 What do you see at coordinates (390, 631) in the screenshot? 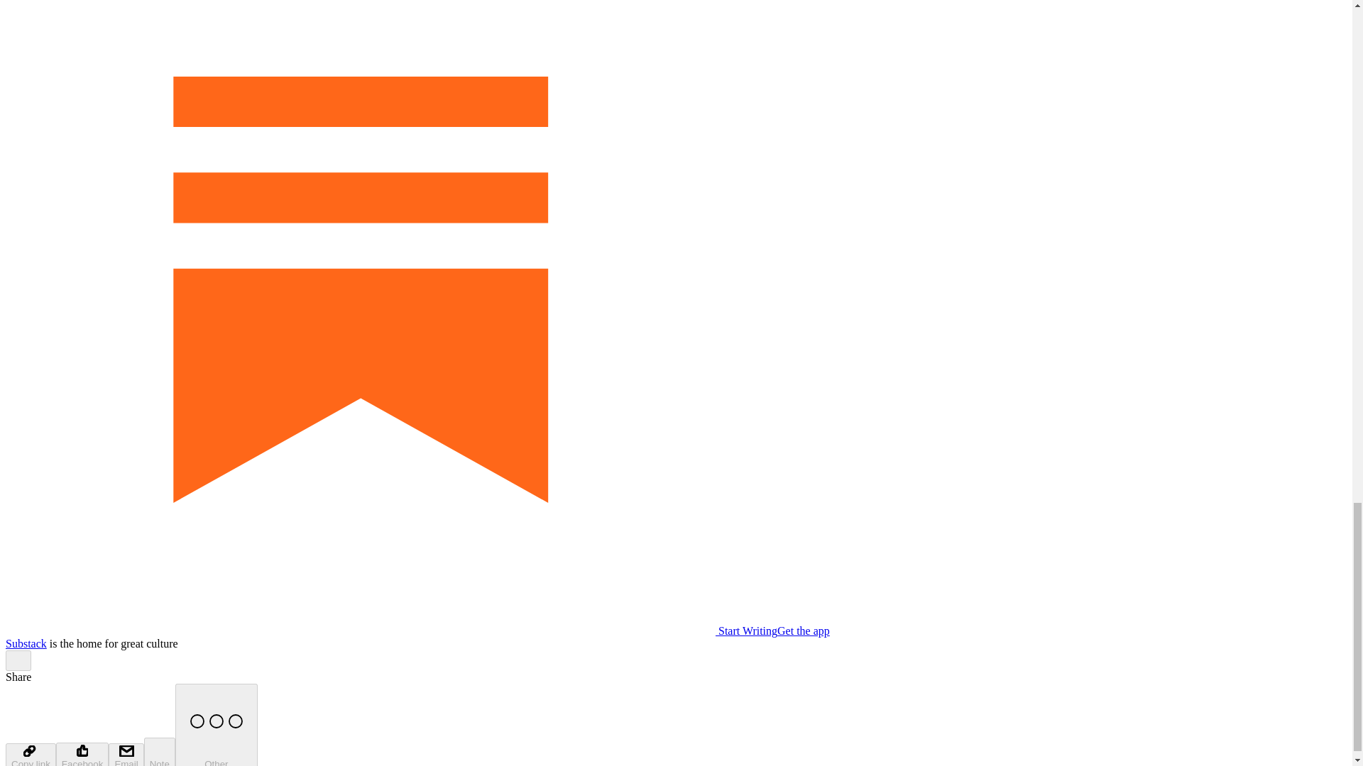
I see `Start Writing` at bounding box center [390, 631].